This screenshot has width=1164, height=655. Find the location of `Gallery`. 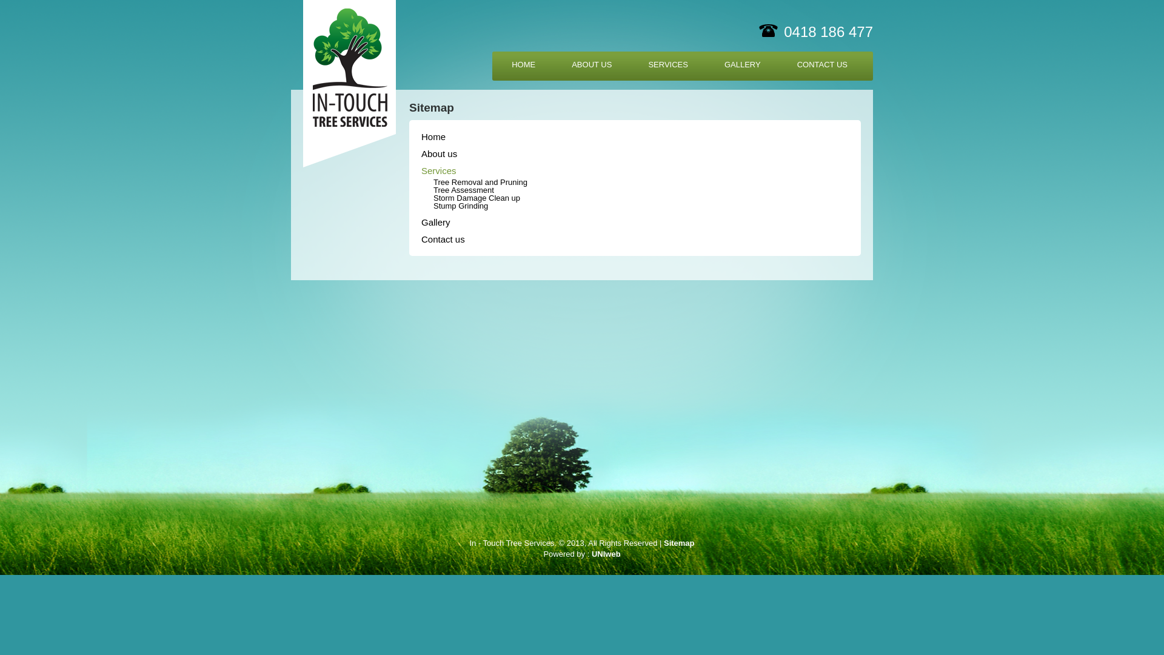

Gallery is located at coordinates (436, 222).